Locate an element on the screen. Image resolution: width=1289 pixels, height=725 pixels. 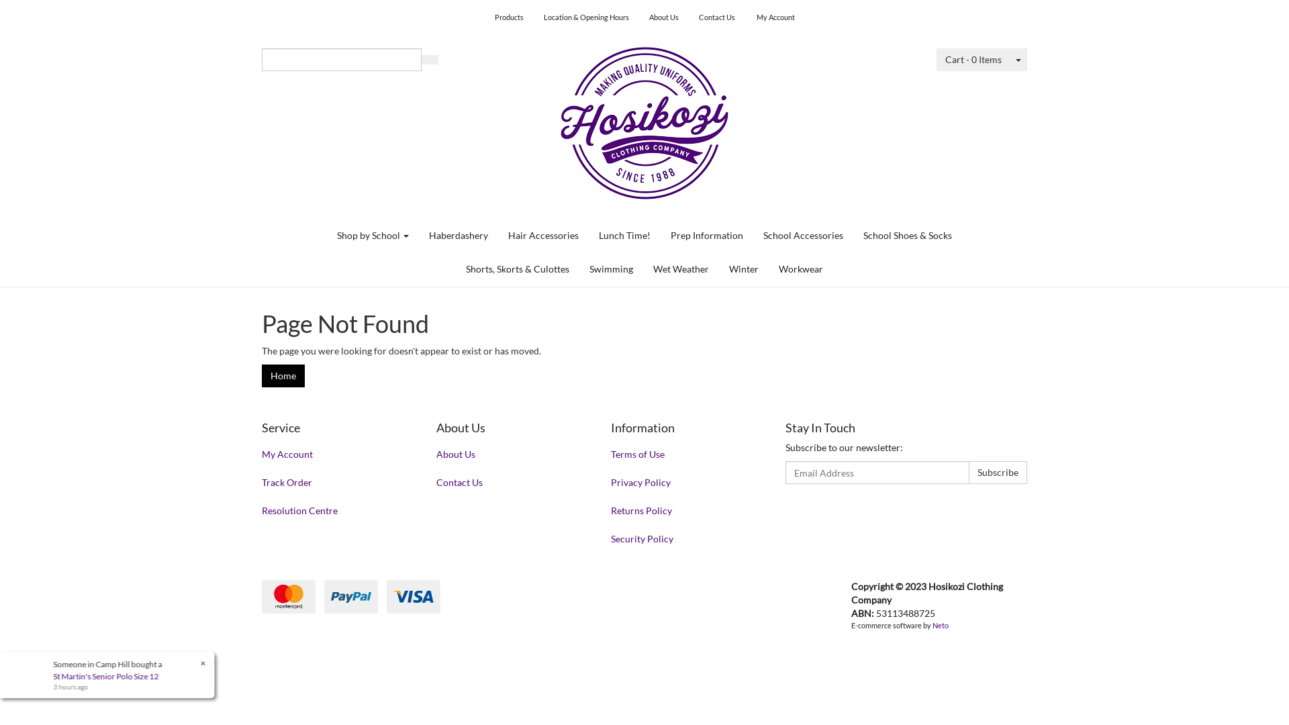
Winter is located at coordinates (744, 269).